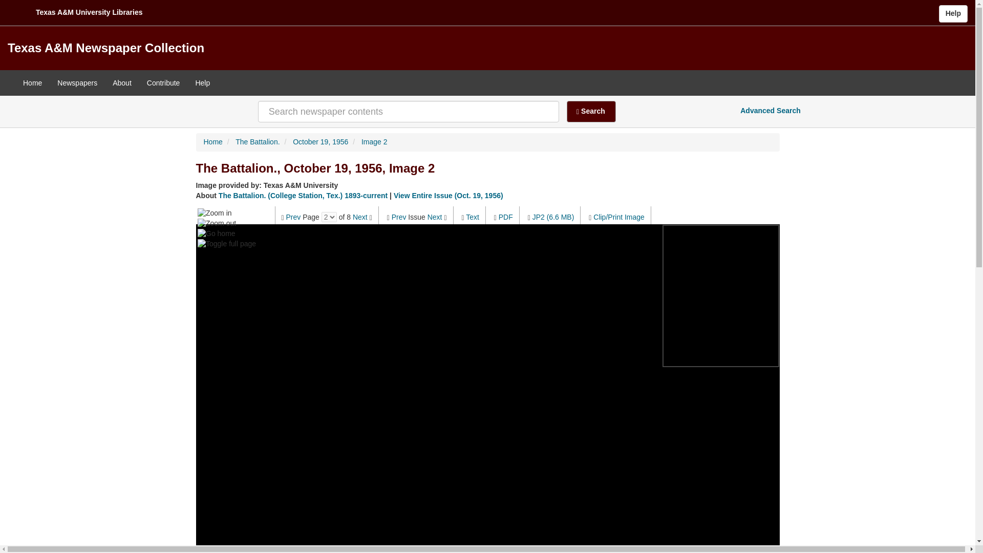 This screenshot has width=983, height=553. What do you see at coordinates (202, 83) in the screenshot?
I see `Help` at bounding box center [202, 83].